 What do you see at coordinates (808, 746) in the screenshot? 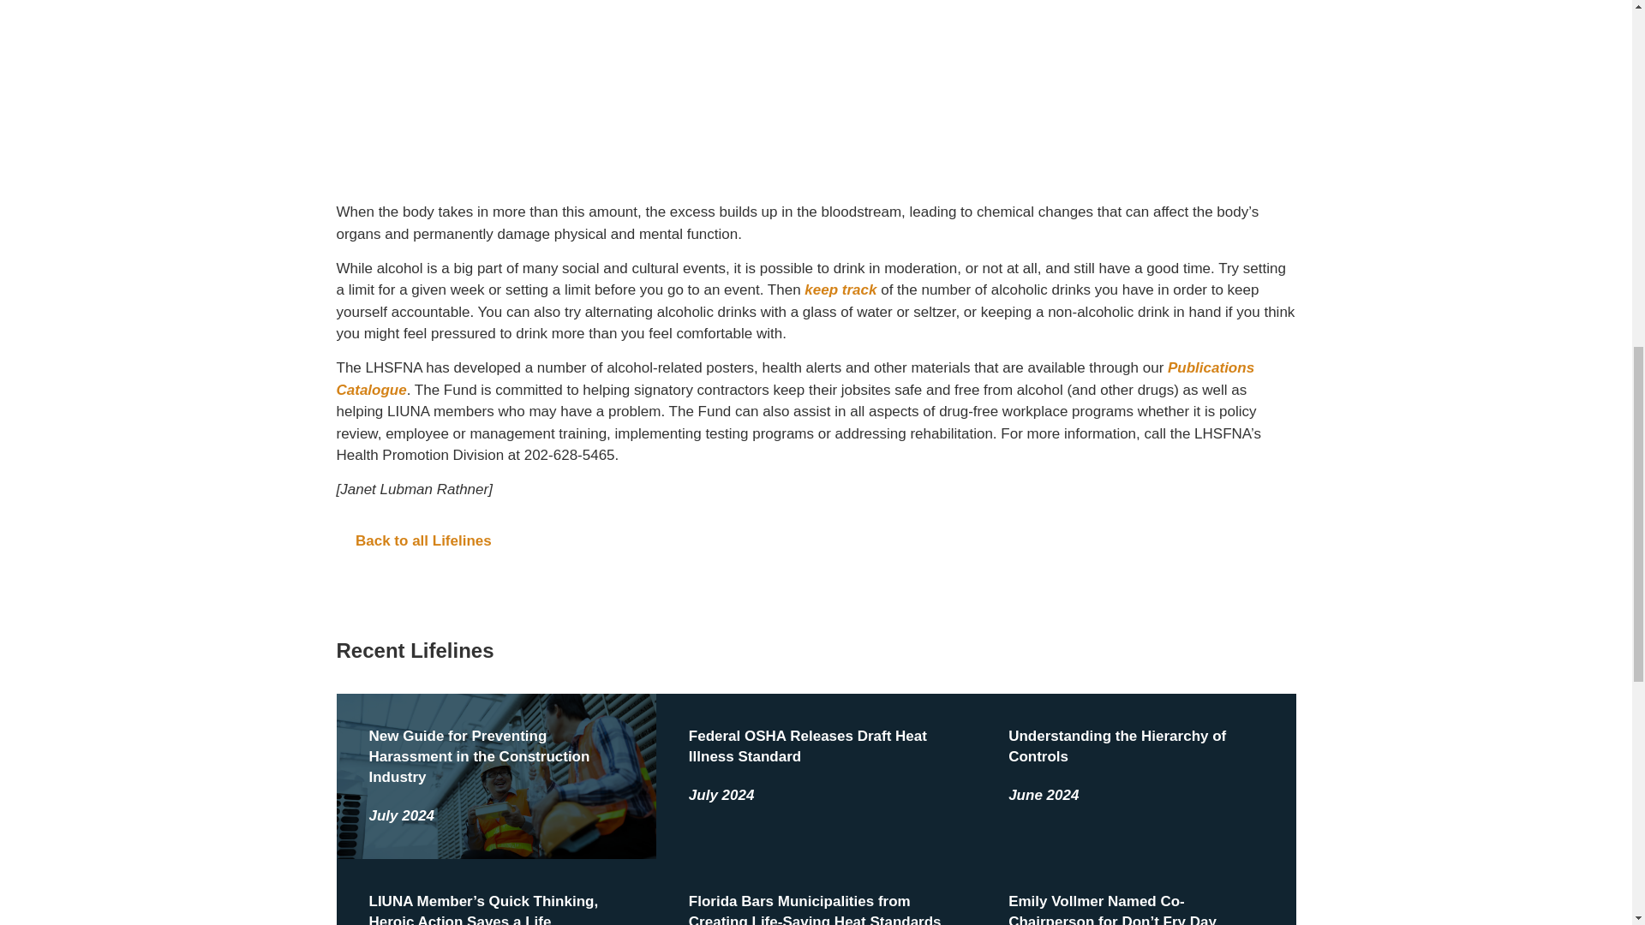
I see `Federal OSHA Releases Draft Heat Illness Standard` at bounding box center [808, 746].